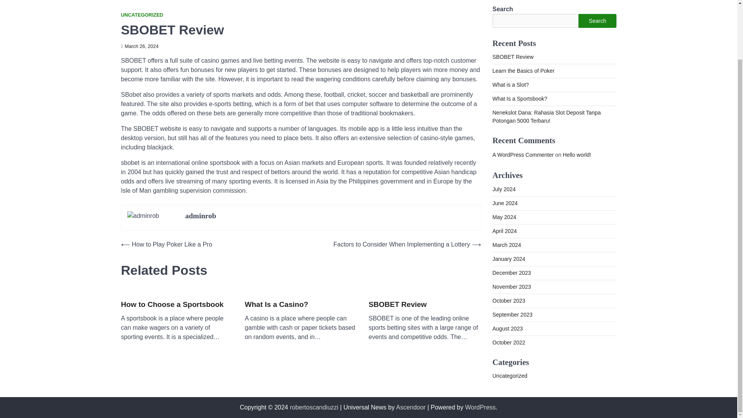 Image resolution: width=743 pixels, height=418 pixels. I want to click on Uncategorized, so click(509, 375).